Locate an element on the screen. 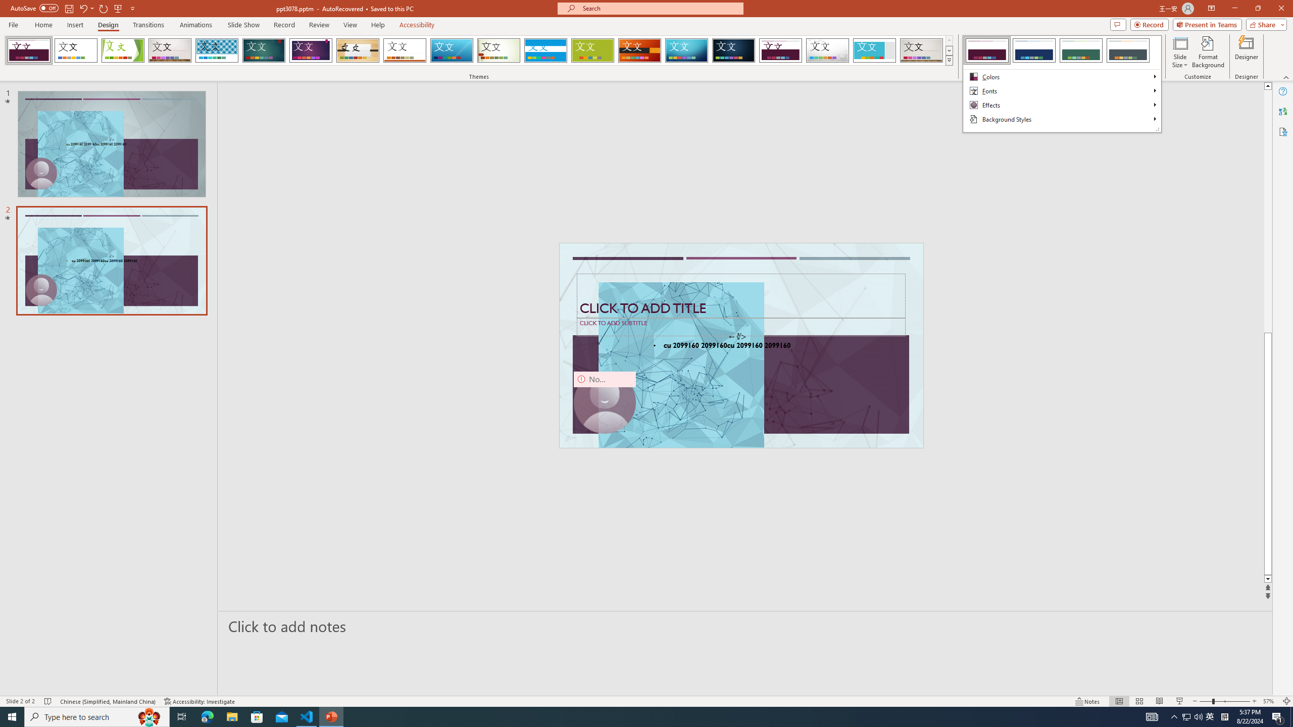  Search highlights icon opens search home window is located at coordinates (150, 717).